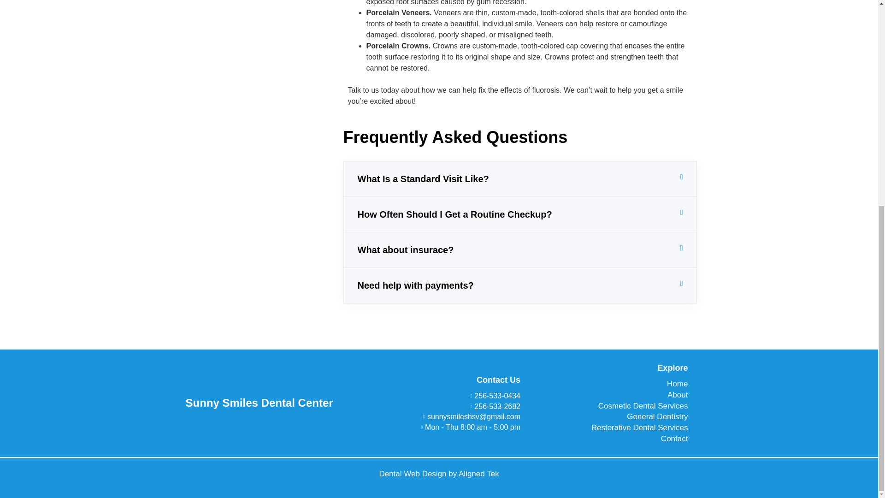 This screenshot has width=885, height=498. Describe the element at coordinates (608, 406) in the screenshot. I see `Cosmetic Dental Services` at that location.